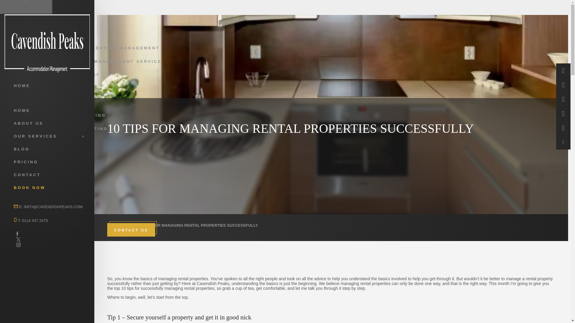 The height and width of the screenshot is (323, 575). I want to click on BOOK NOW, so click(30, 153).